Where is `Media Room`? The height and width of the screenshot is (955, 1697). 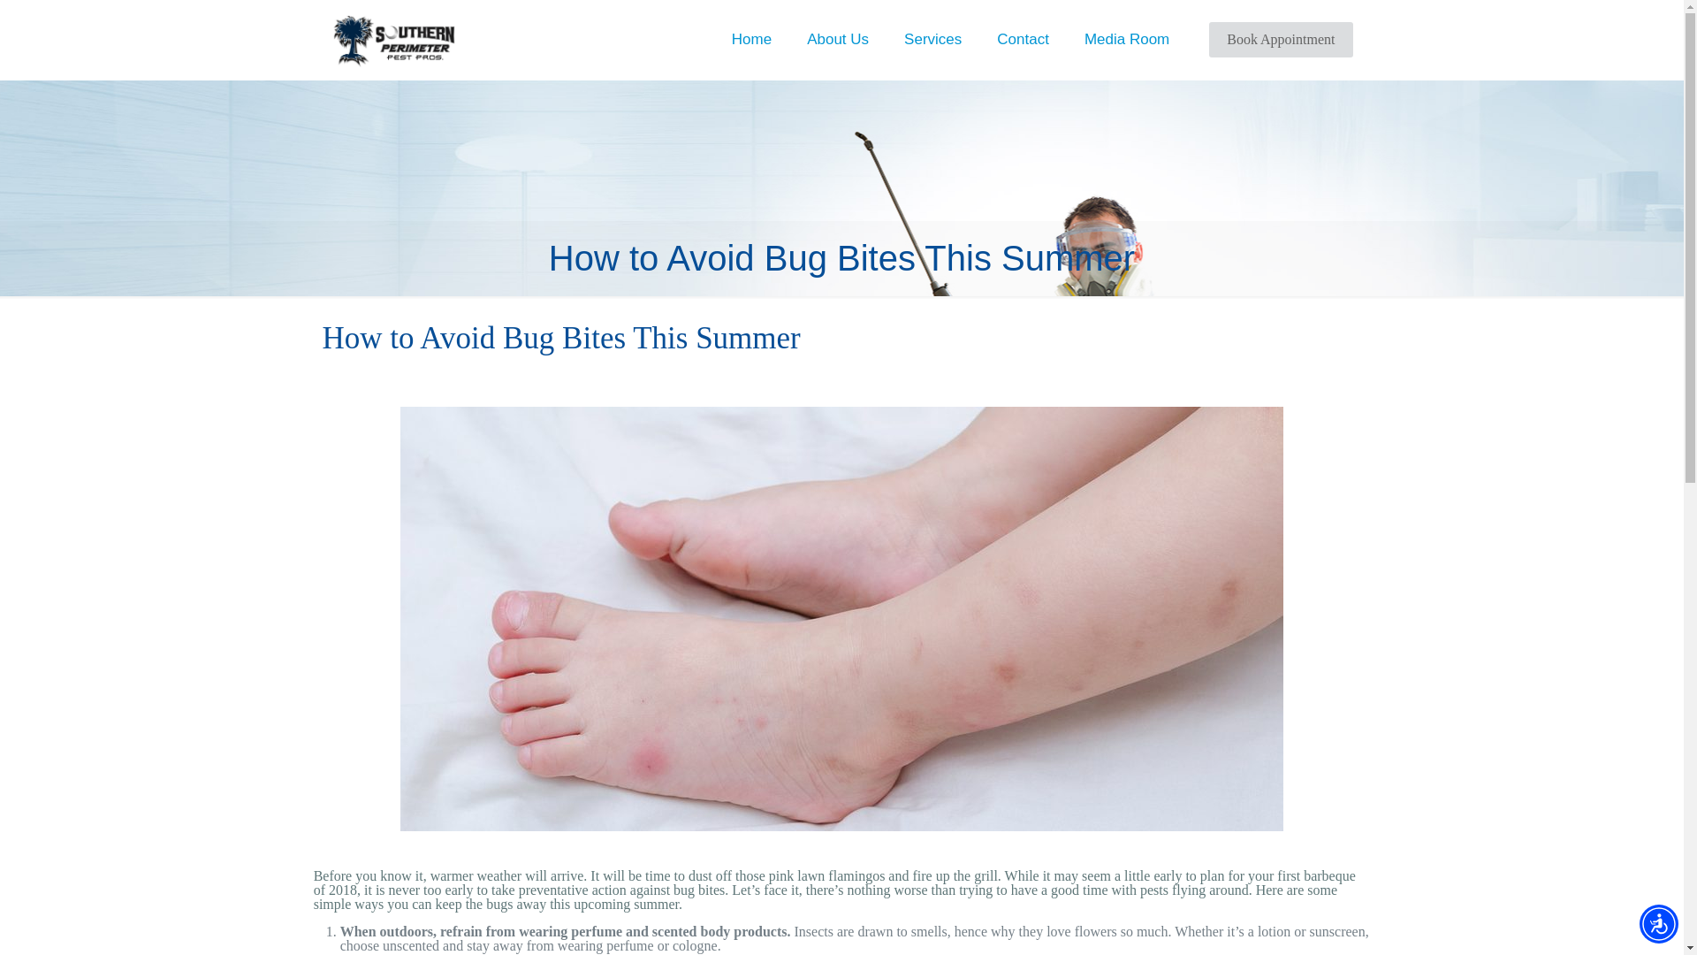
Media Room is located at coordinates (1126, 39).